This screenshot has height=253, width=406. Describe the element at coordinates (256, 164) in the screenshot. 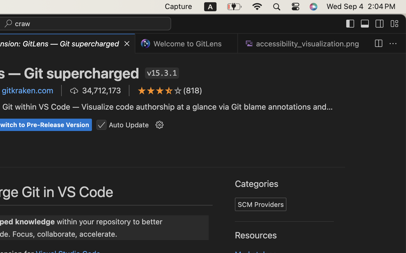

I see `` at that location.